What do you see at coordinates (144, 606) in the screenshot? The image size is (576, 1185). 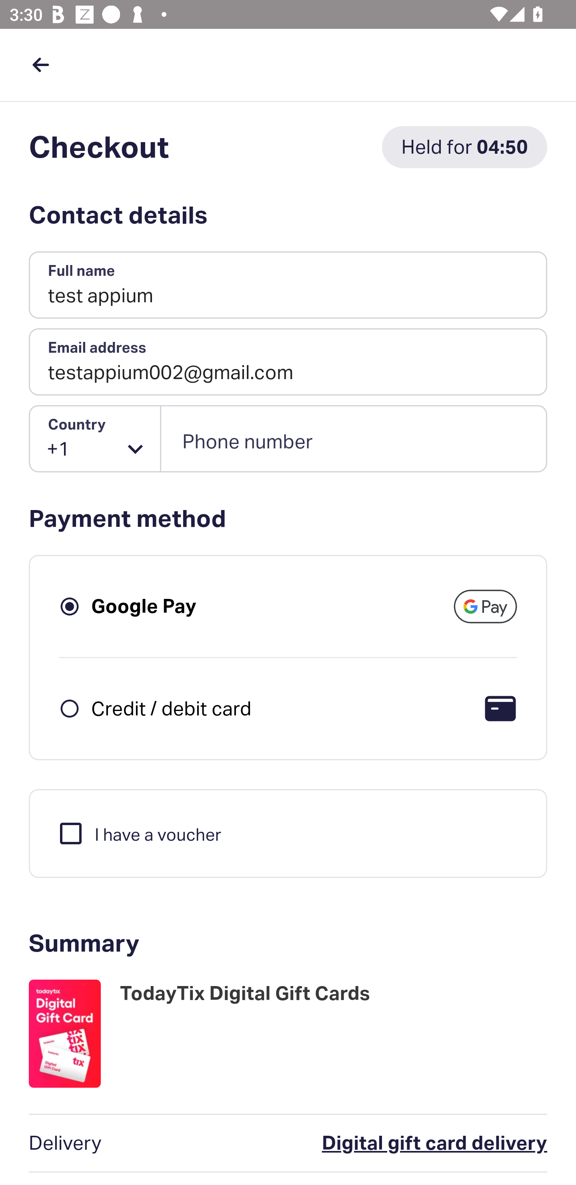 I see `Google Pay` at bounding box center [144, 606].